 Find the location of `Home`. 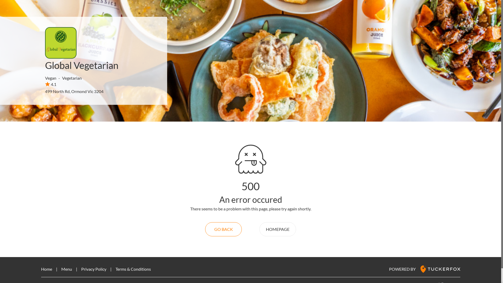

Home is located at coordinates (46, 269).